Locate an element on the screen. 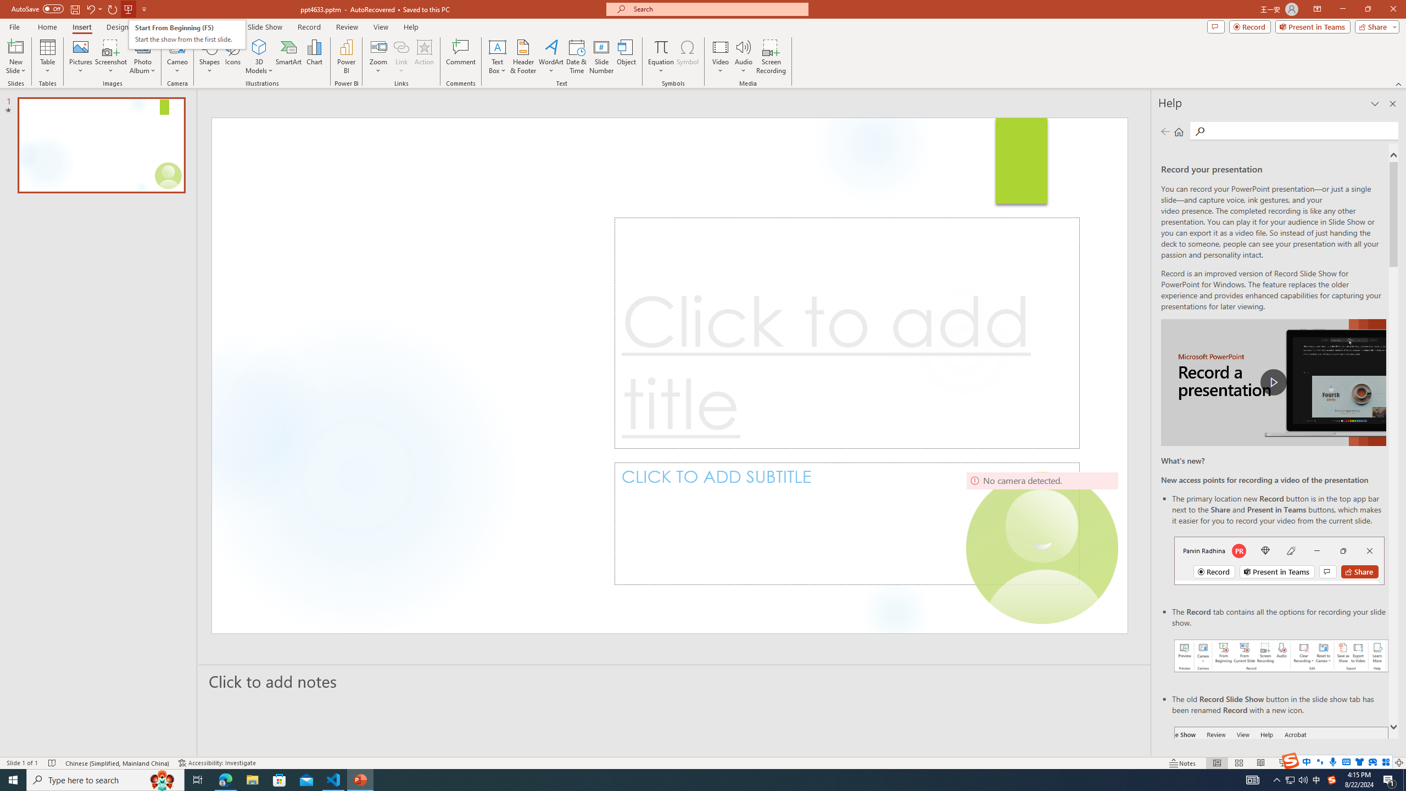 This screenshot has height=791, width=1406. Action is located at coordinates (424, 57).